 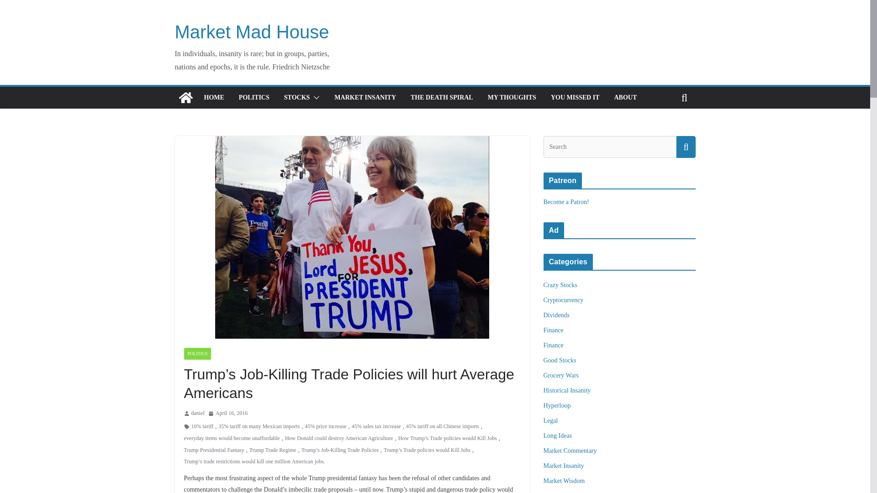 I want to click on April 16, 2016, so click(x=227, y=414).